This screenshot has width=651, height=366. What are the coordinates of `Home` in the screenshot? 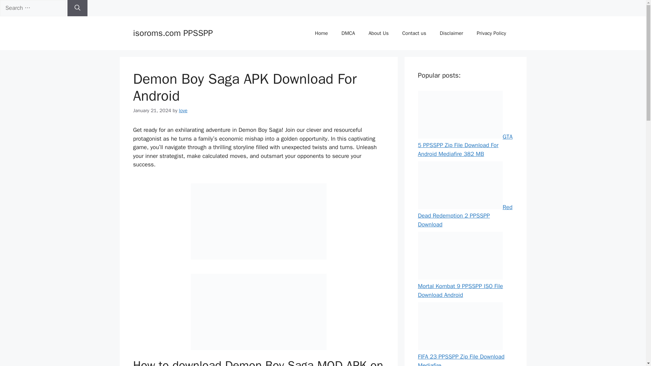 It's located at (321, 33).